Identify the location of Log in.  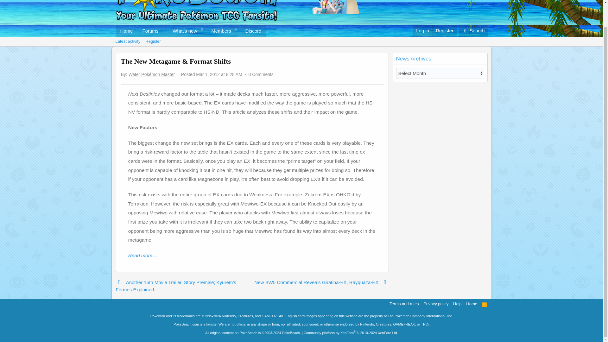
(422, 30).